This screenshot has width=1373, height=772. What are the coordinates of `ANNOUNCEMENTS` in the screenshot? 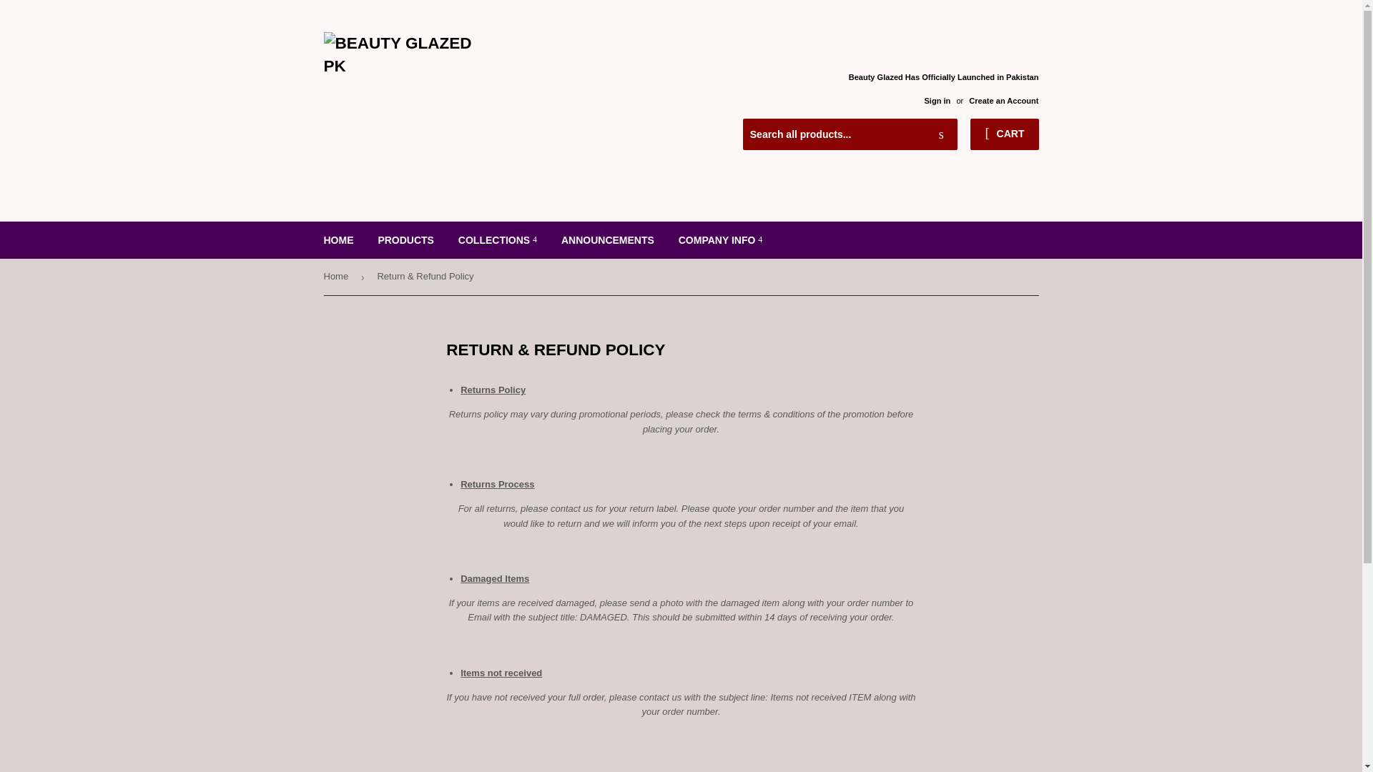 It's located at (607, 239).